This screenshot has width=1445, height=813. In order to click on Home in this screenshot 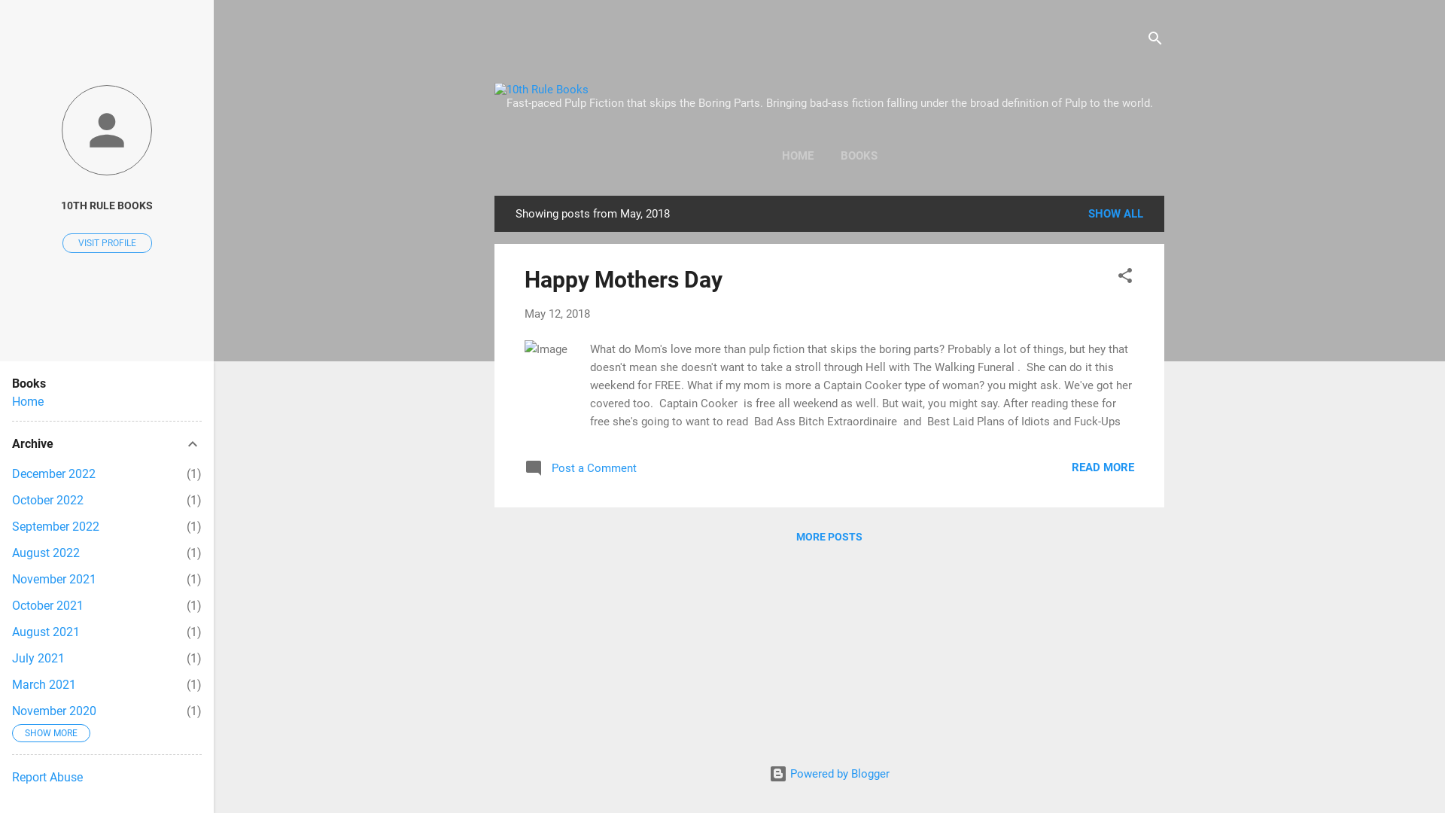, I will do `click(28, 402)`.